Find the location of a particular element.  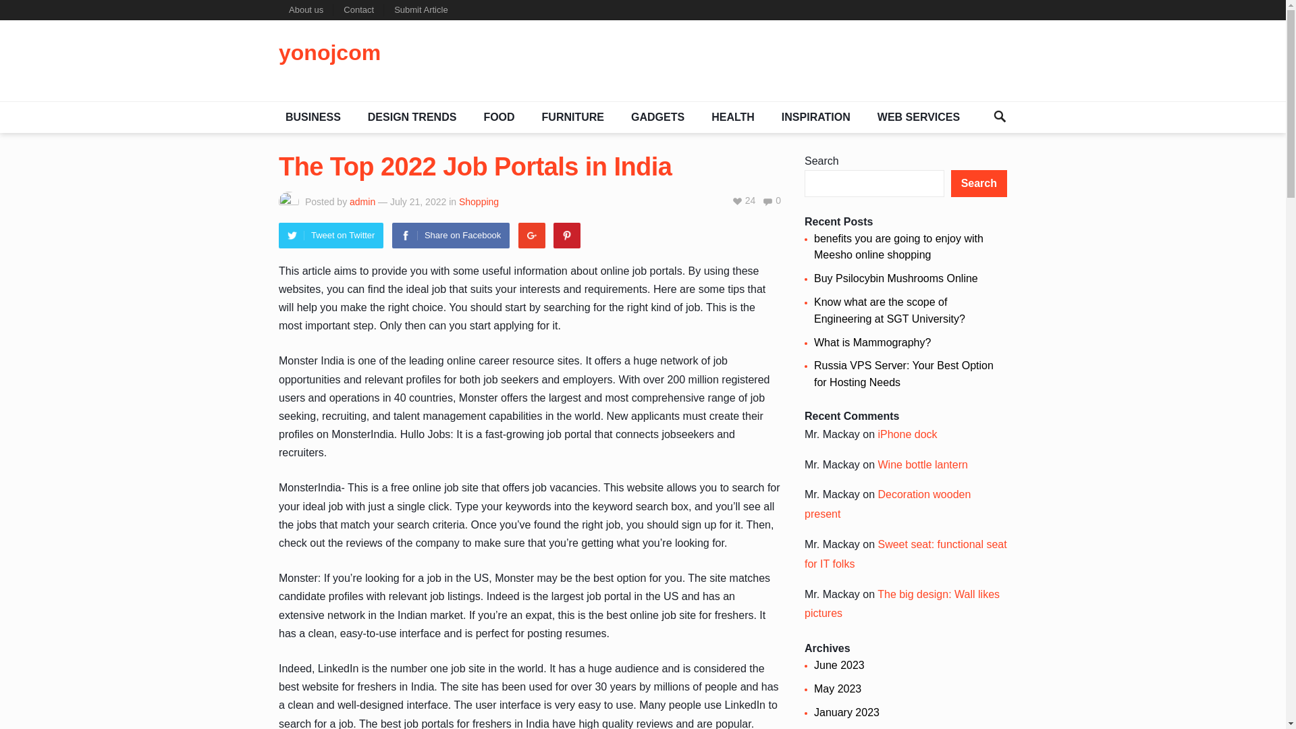

HEALTH is located at coordinates (733, 117).